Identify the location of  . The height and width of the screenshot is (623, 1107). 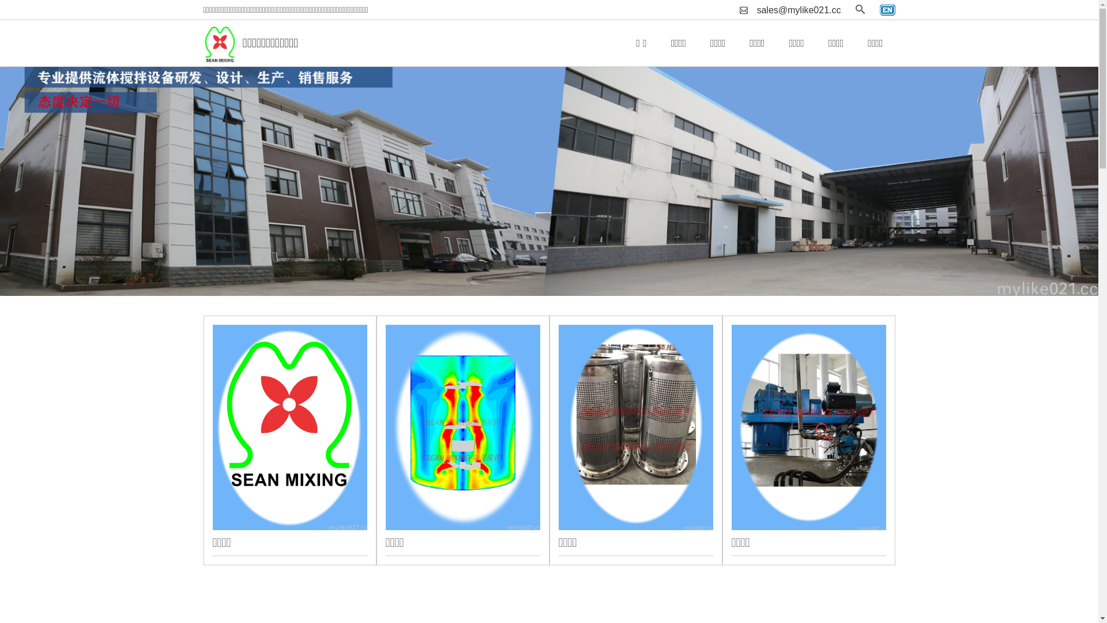
(888, 10).